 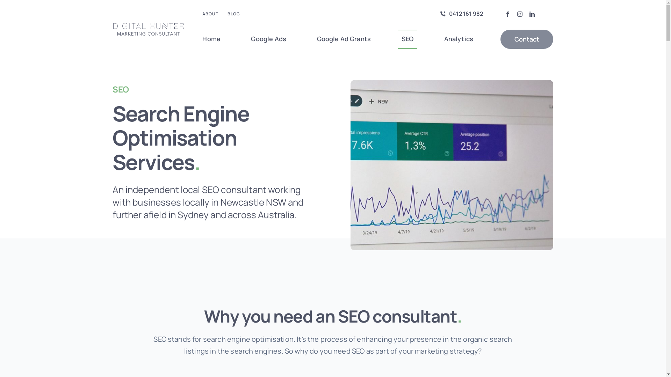 I want to click on 0412 161 982, so click(x=460, y=14).